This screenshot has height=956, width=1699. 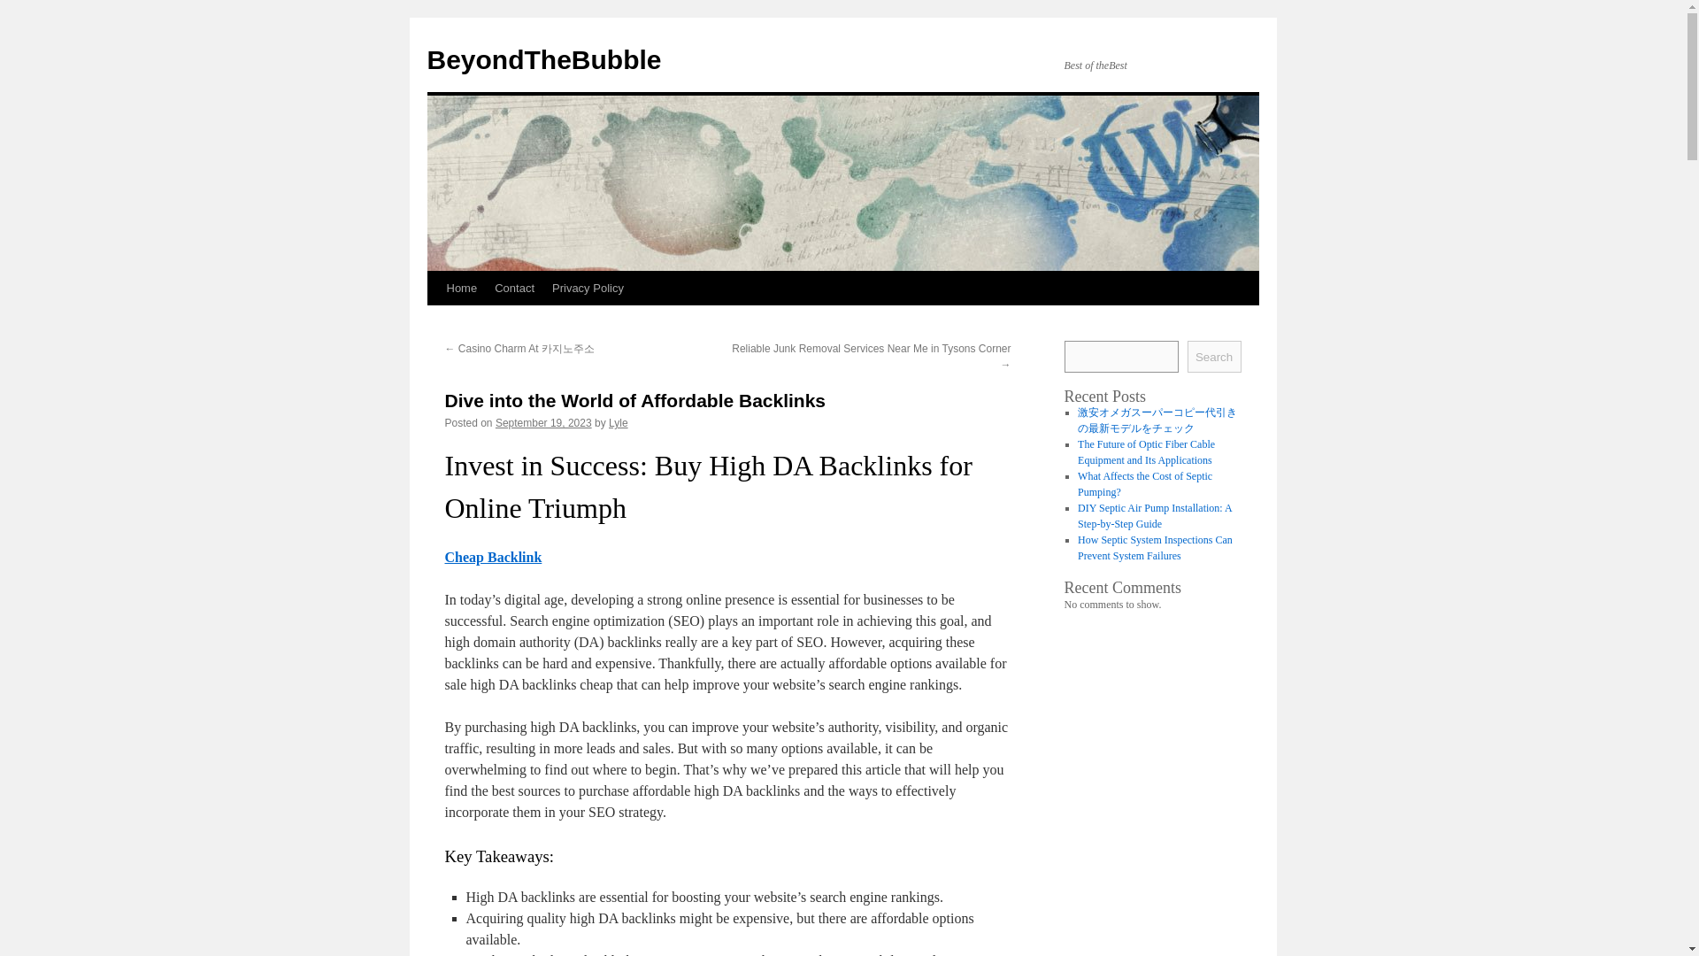 What do you see at coordinates (618, 422) in the screenshot?
I see `Lyle` at bounding box center [618, 422].